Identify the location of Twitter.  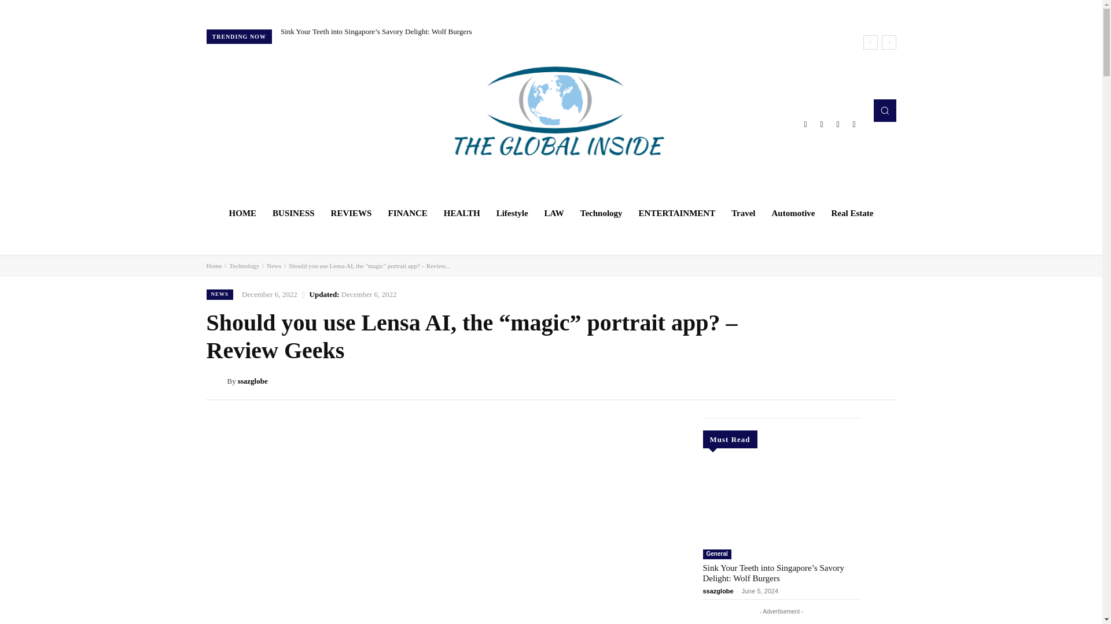
(838, 124).